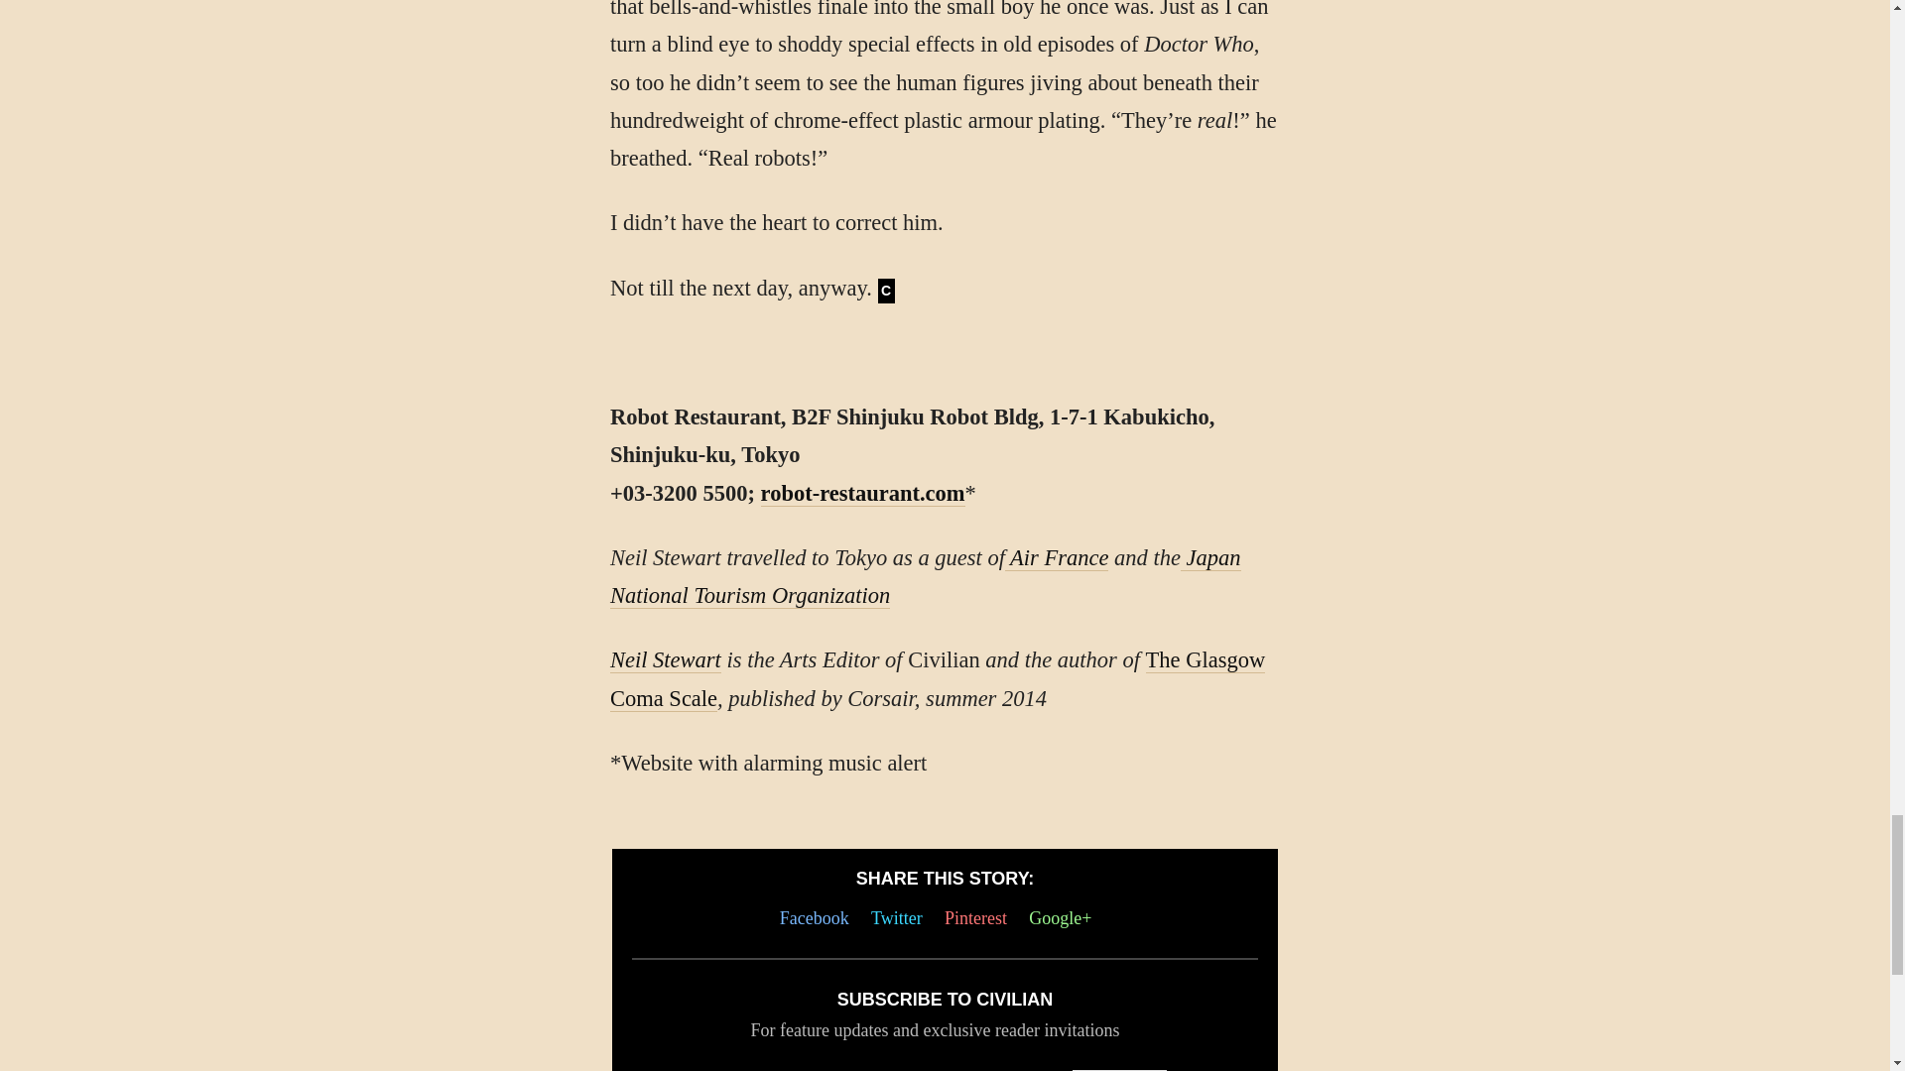 This screenshot has height=1071, width=1905. What do you see at coordinates (819, 918) in the screenshot?
I see `Share on Facebook` at bounding box center [819, 918].